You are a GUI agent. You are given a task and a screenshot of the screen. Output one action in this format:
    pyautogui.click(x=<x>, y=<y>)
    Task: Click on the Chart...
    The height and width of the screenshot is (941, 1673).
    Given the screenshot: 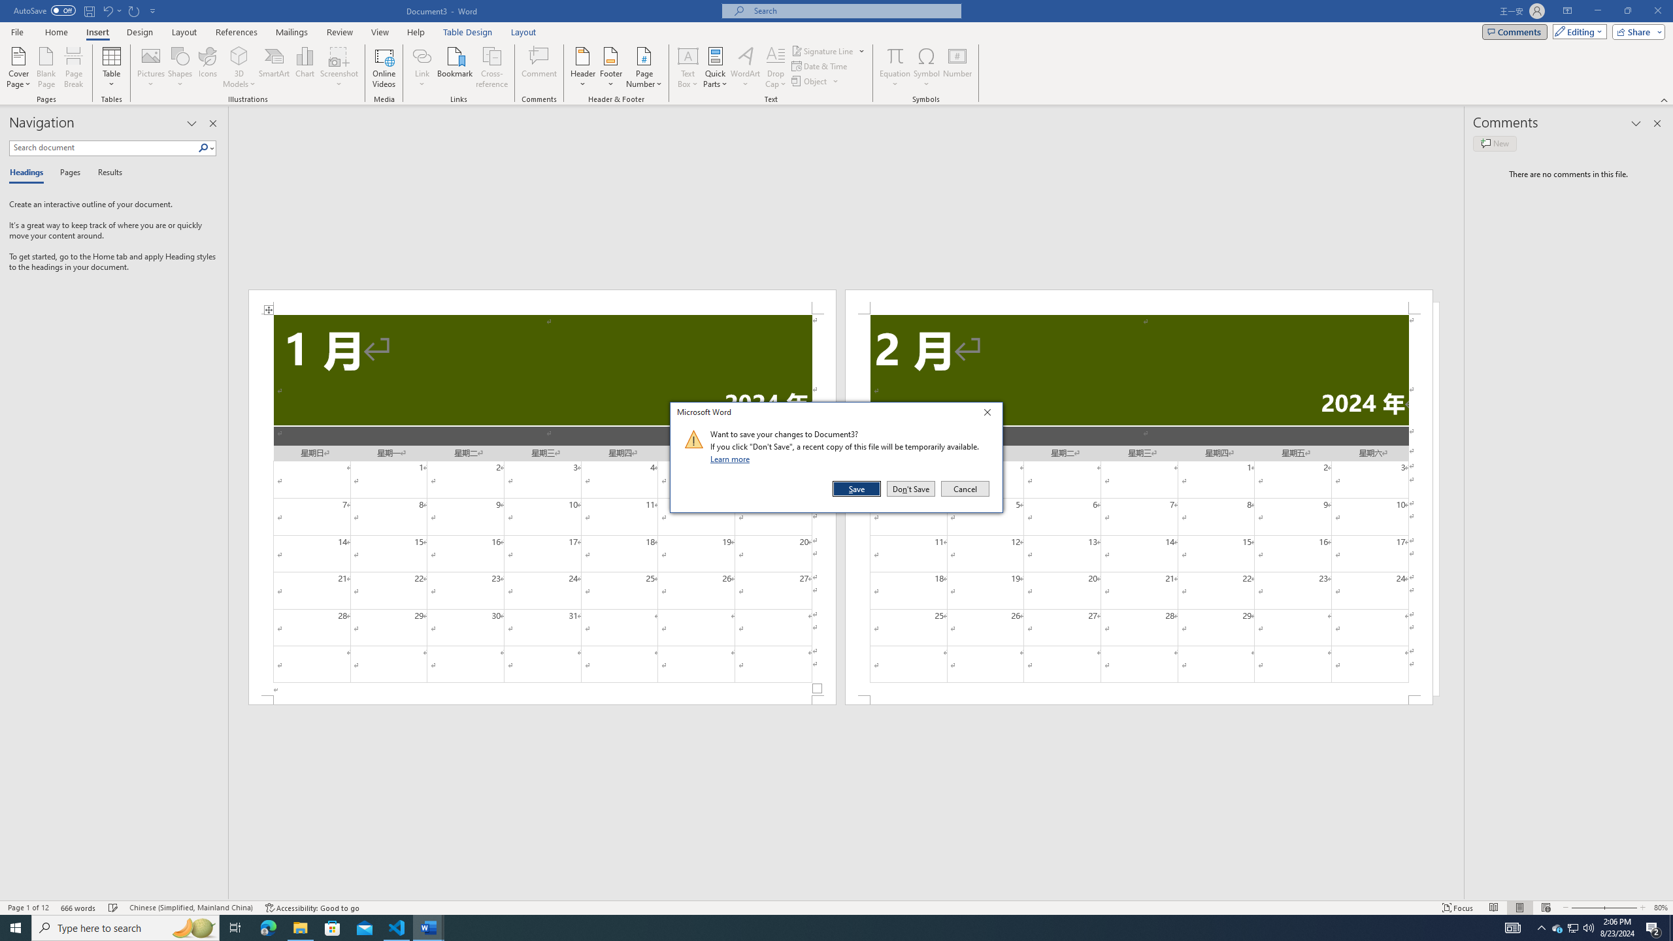 What is the action you would take?
    pyautogui.click(x=305, y=67)
    